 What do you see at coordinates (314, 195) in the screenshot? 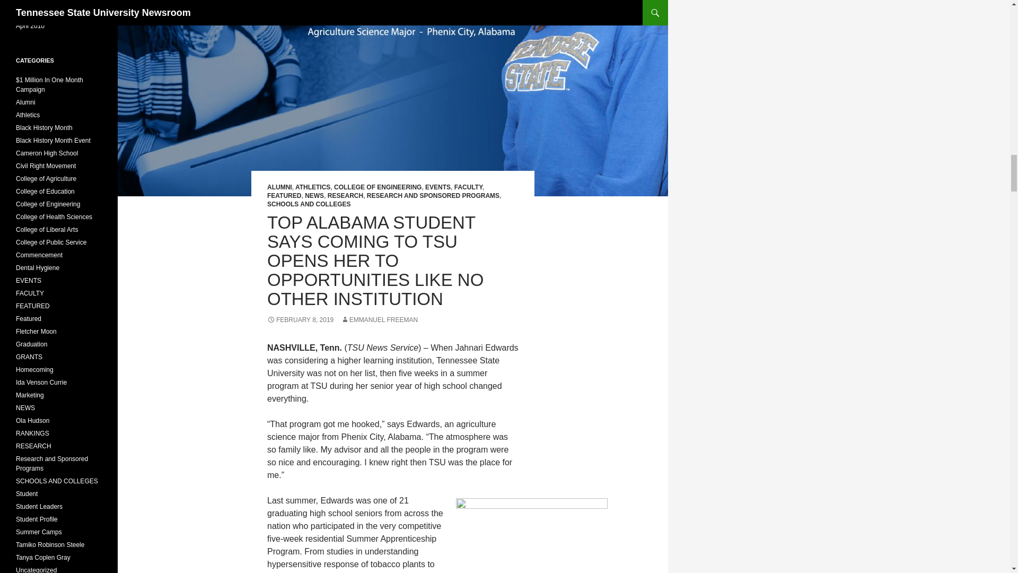
I see `NEWS` at bounding box center [314, 195].